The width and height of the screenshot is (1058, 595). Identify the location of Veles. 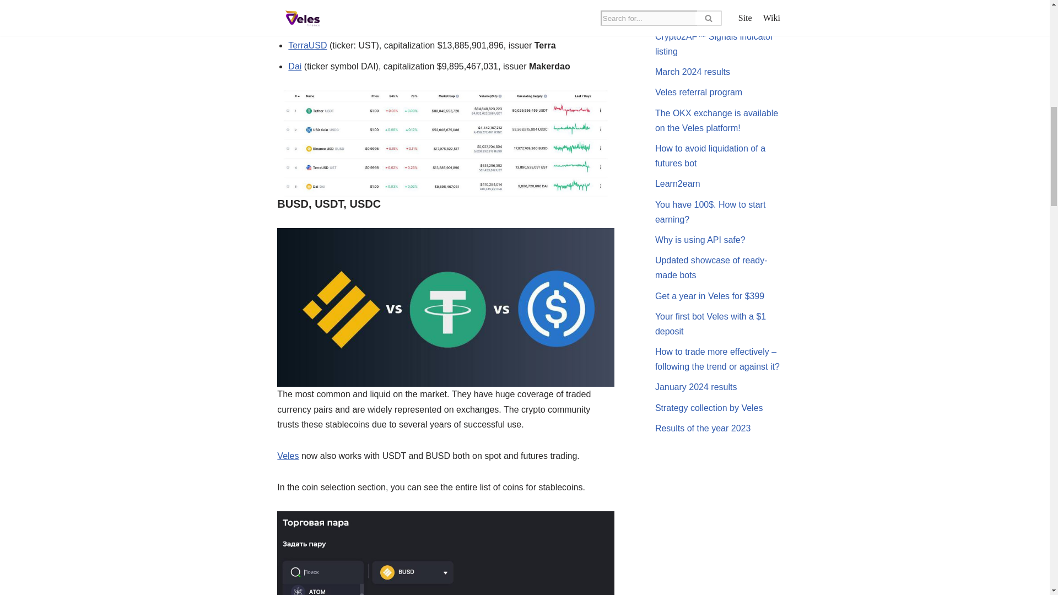
(288, 455).